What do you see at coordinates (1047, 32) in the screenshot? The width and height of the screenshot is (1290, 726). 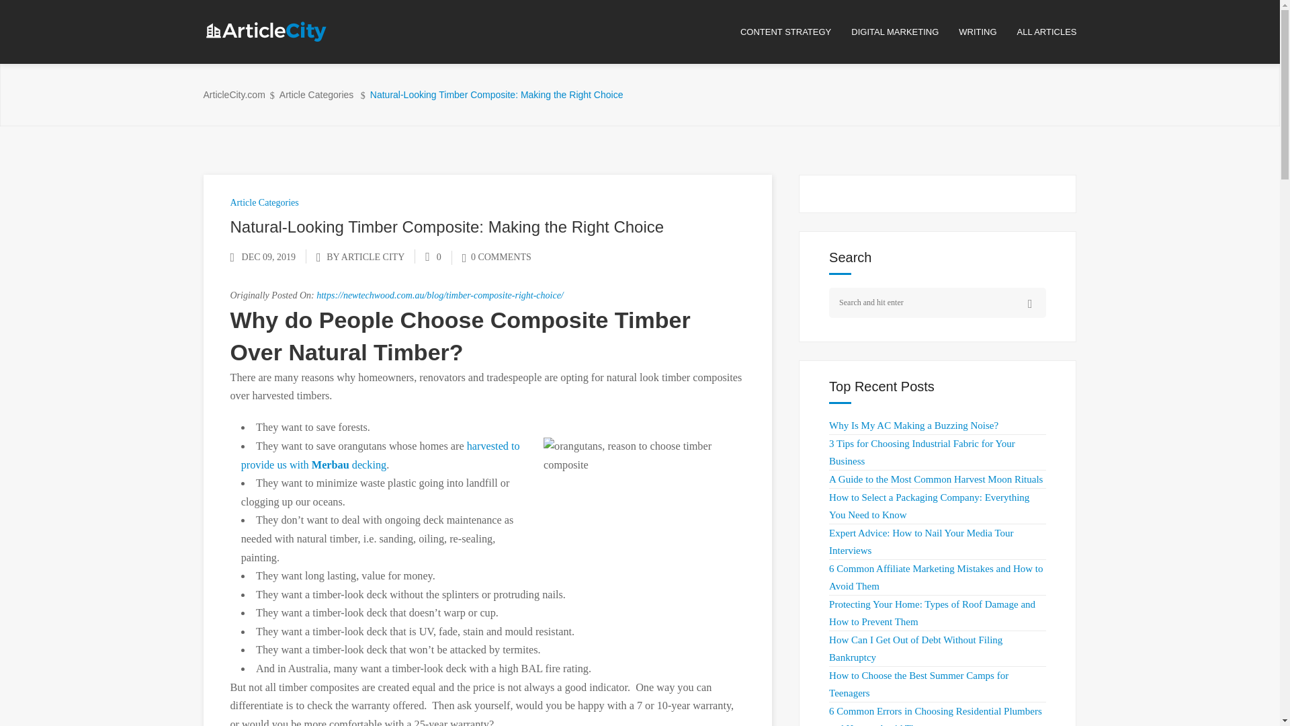 I see `ALL ARTICLES` at bounding box center [1047, 32].